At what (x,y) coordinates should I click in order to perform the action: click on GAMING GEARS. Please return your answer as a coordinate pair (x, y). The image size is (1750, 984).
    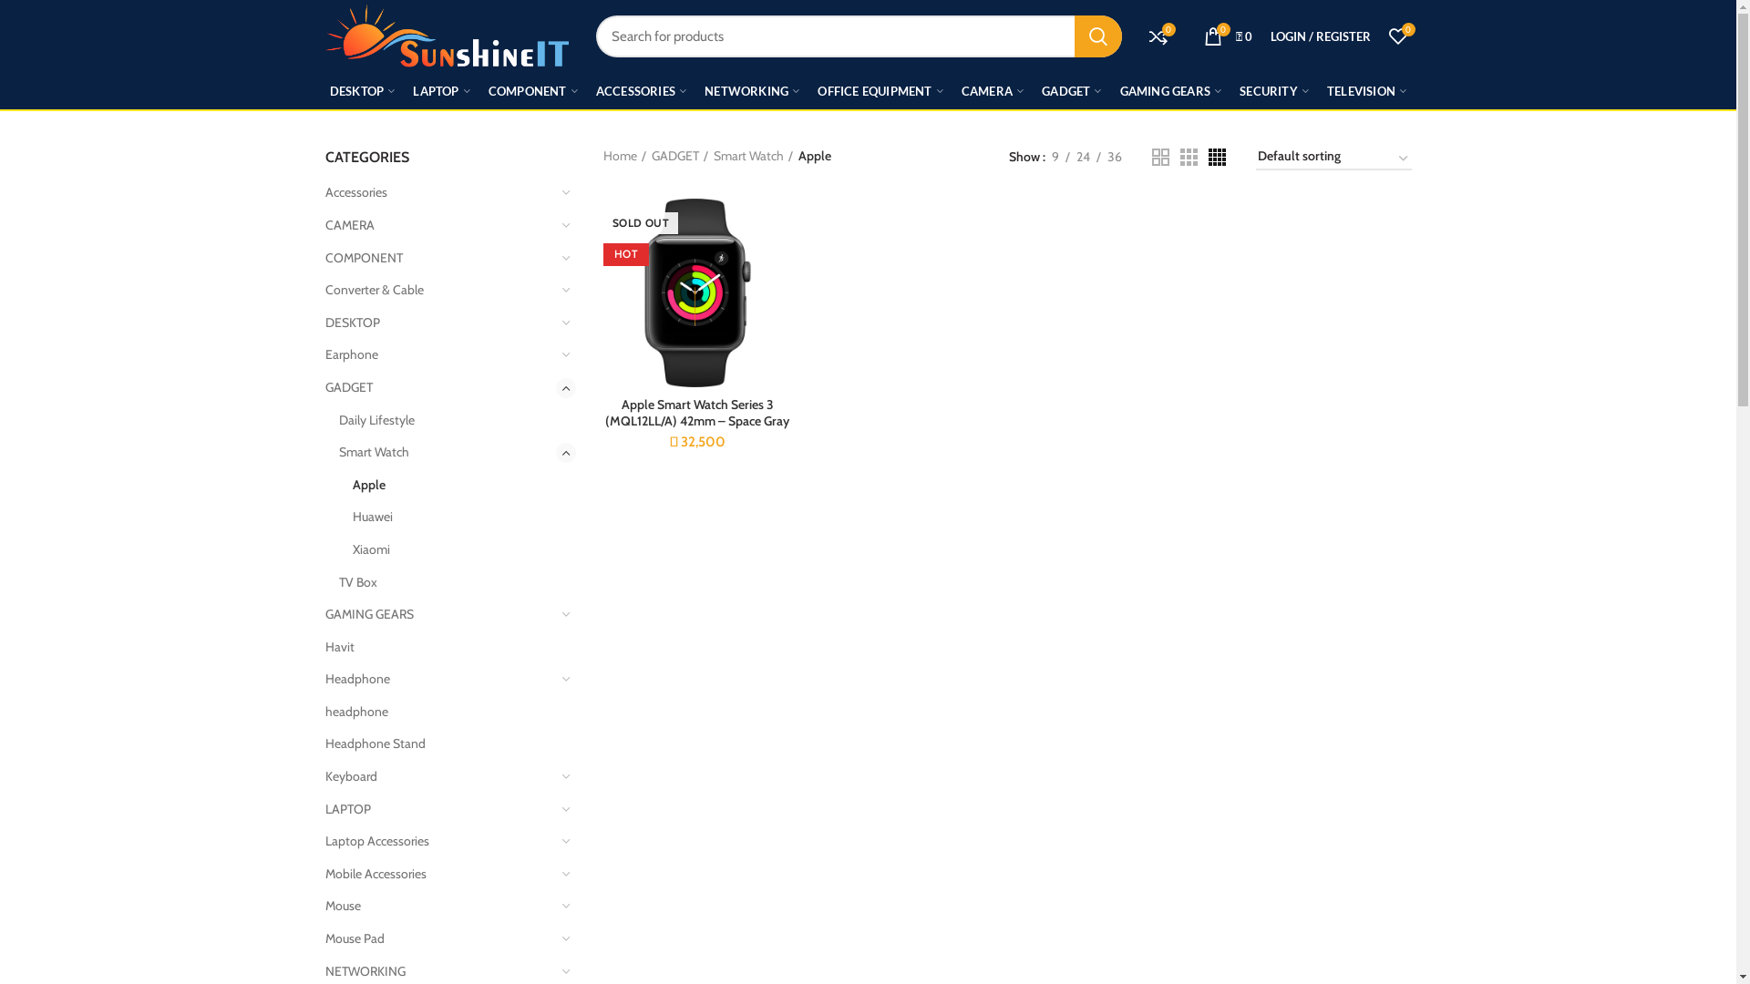
    Looking at the image, I should click on (1171, 91).